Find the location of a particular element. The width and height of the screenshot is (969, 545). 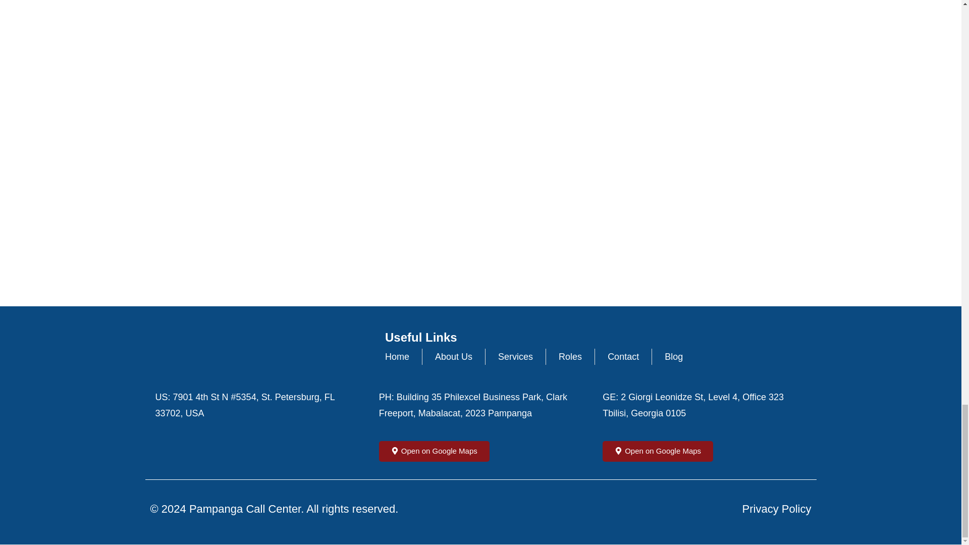

Open on Google Maps is located at coordinates (658, 451).